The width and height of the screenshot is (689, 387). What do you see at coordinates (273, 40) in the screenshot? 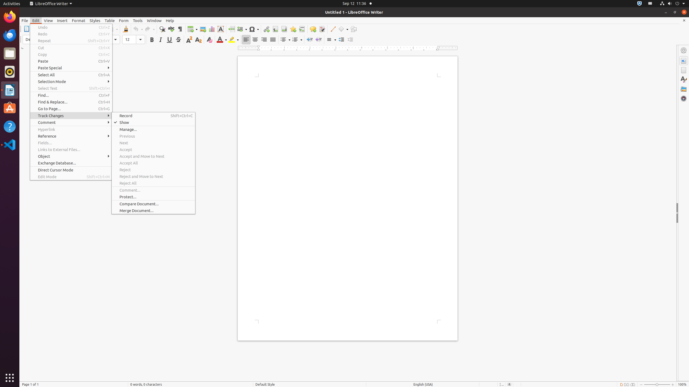
I see `Justified` at bounding box center [273, 40].